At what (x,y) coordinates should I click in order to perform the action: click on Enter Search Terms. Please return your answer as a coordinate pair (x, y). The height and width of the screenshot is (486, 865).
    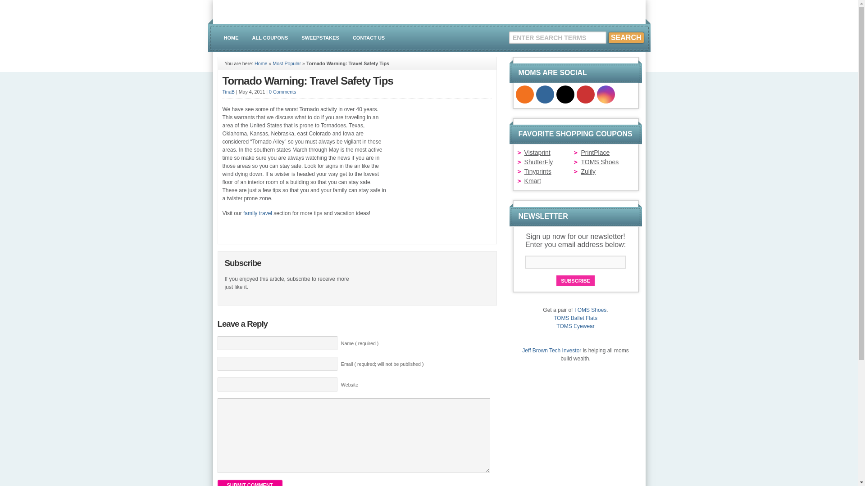
    Looking at the image, I should click on (558, 38).